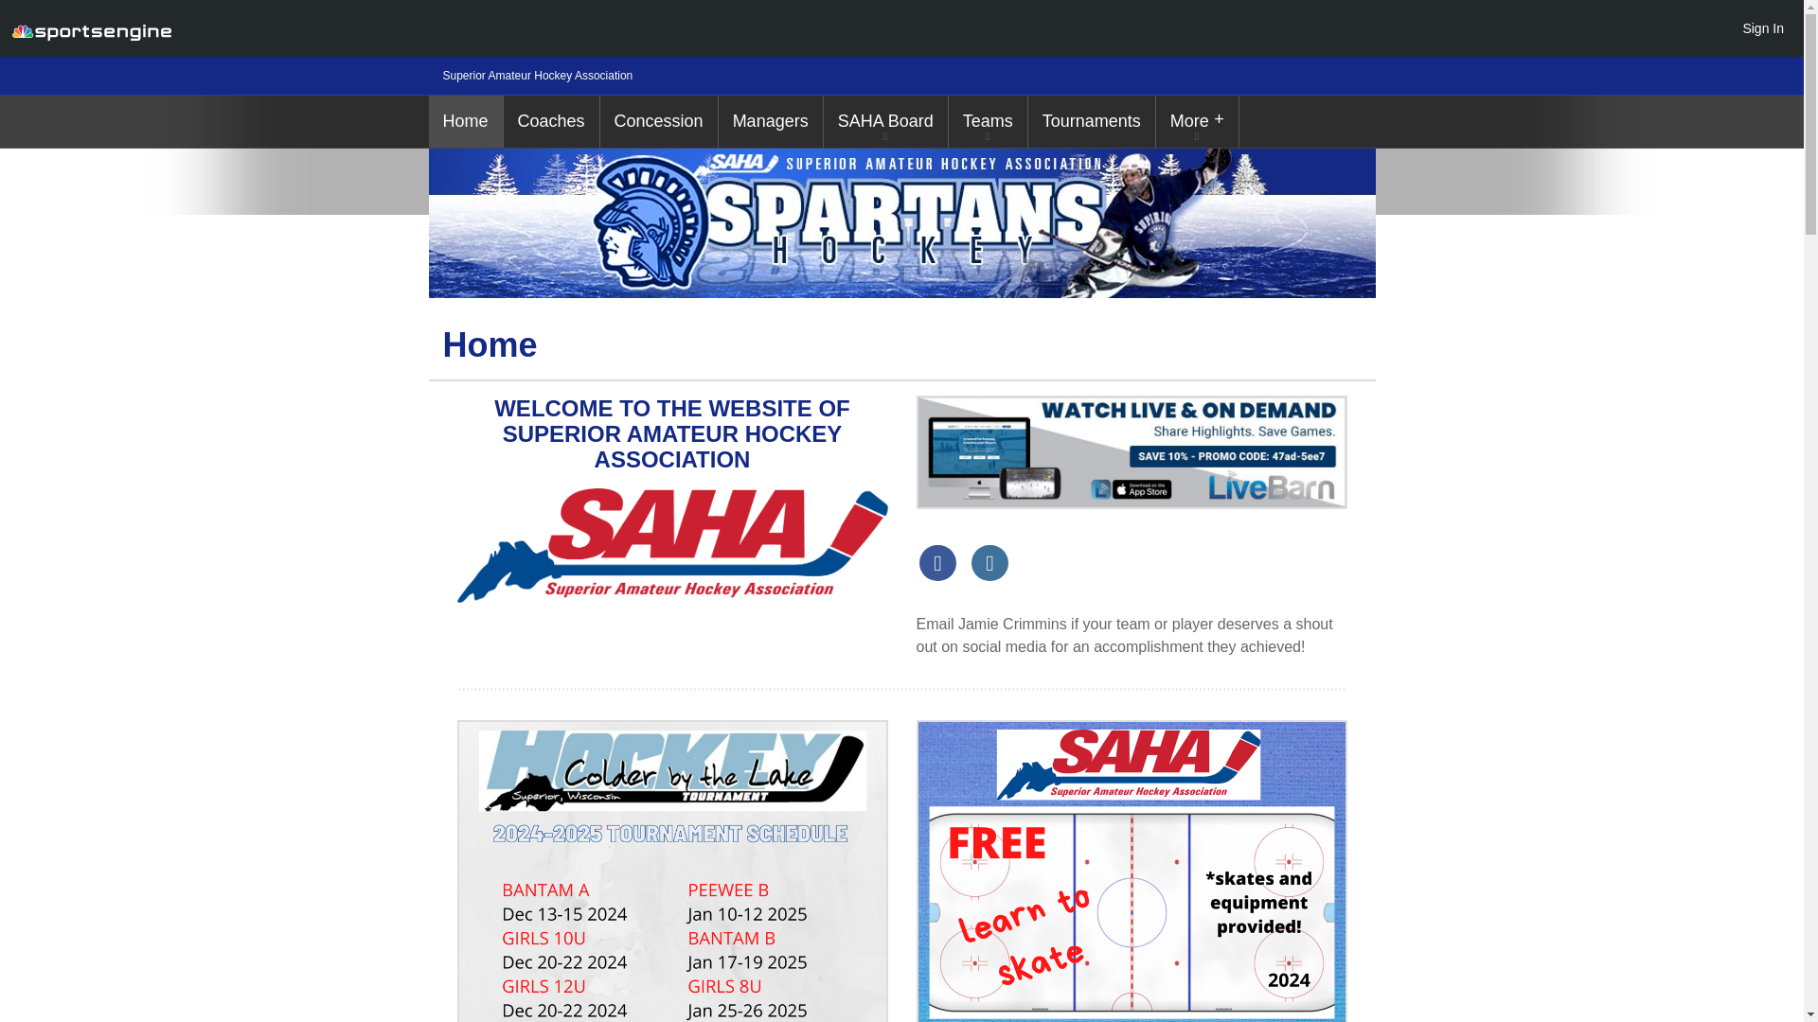 Image resolution: width=1818 pixels, height=1022 pixels. What do you see at coordinates (1091, 121) in the screenshot?
I see `click to go to 'Tournaments'` at bounding box center [1091, 121].